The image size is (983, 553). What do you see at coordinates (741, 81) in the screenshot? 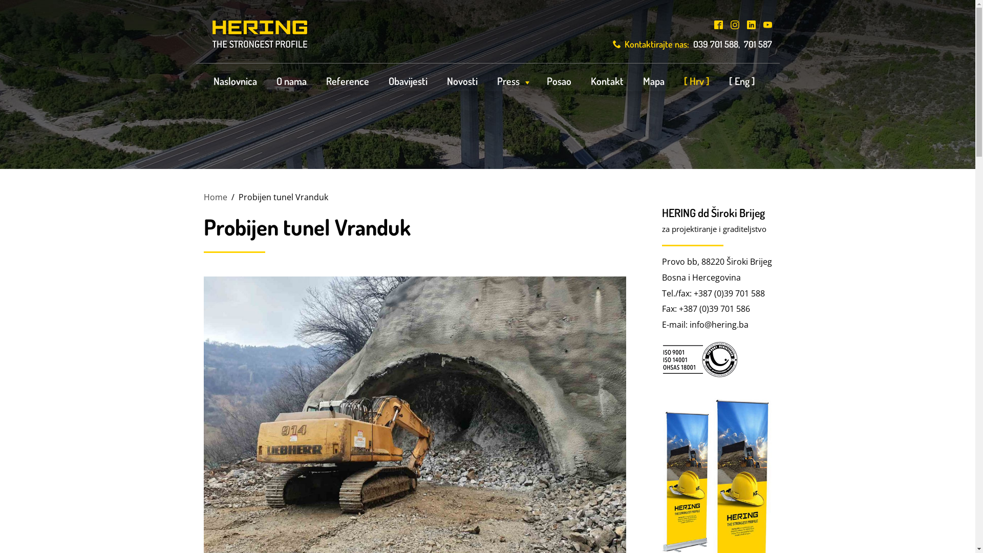
I see `[ Eng ]` at bounding box center [741, 81].